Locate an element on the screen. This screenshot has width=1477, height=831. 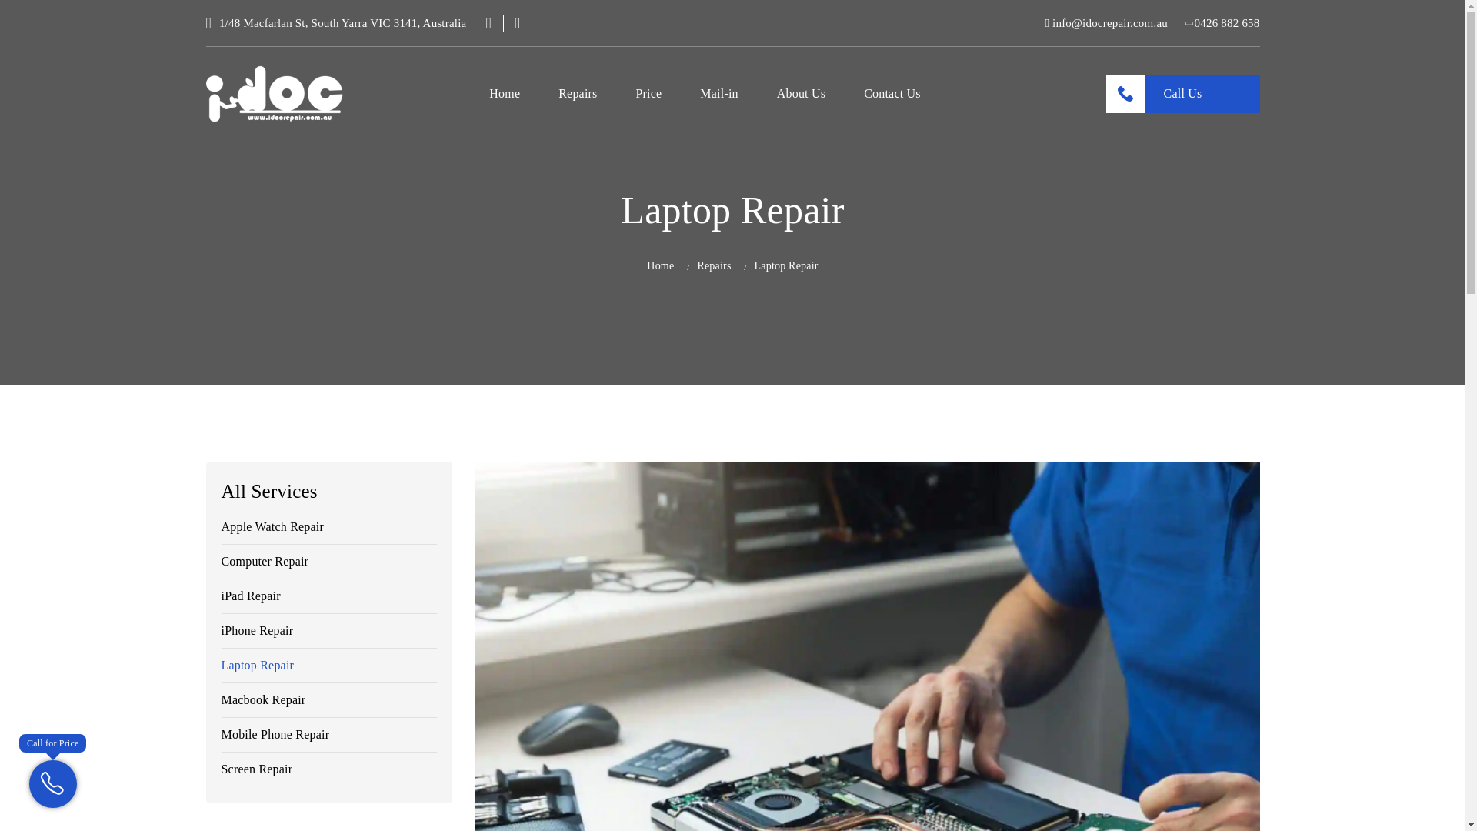
Computer Repair is located at coordinates (265, 562).